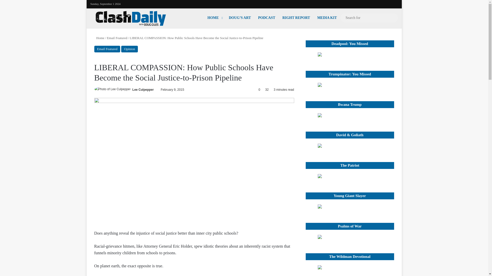 The width and height of the screenshot is (492, 276). Describe the element at coordinates (99, 38) in the screenshot. I see `Home` at that location.